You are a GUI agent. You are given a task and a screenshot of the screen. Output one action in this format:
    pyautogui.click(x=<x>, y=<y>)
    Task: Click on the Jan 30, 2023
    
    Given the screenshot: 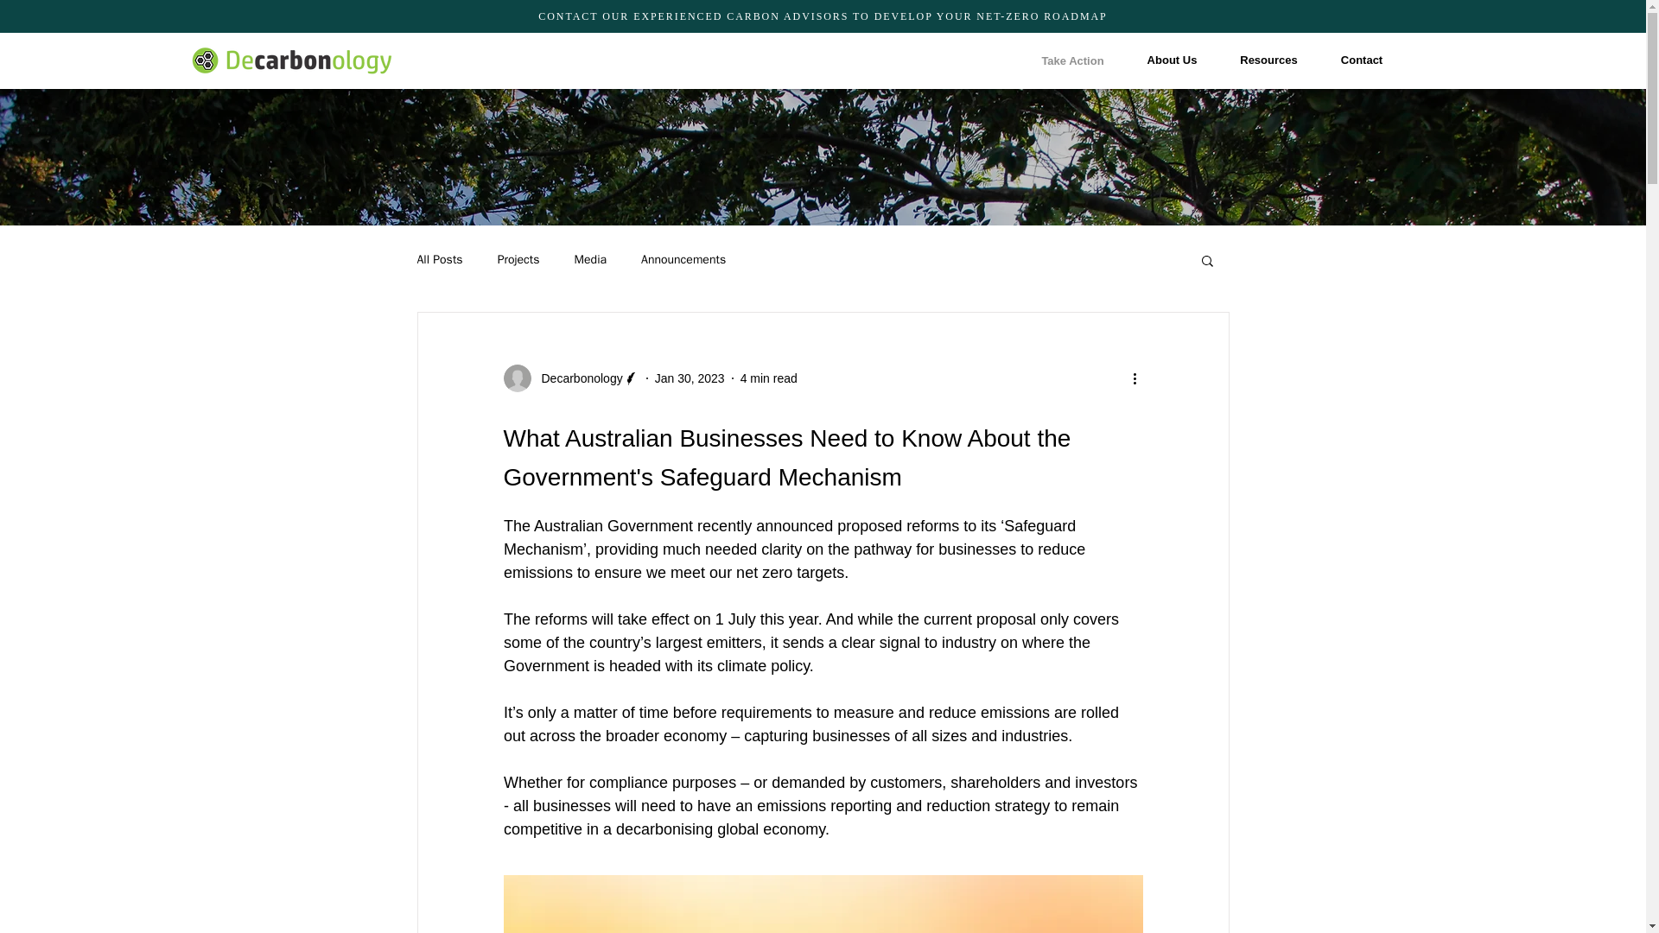 What is the action you would take?
    pyautogui.click(x=690, y=378)
    